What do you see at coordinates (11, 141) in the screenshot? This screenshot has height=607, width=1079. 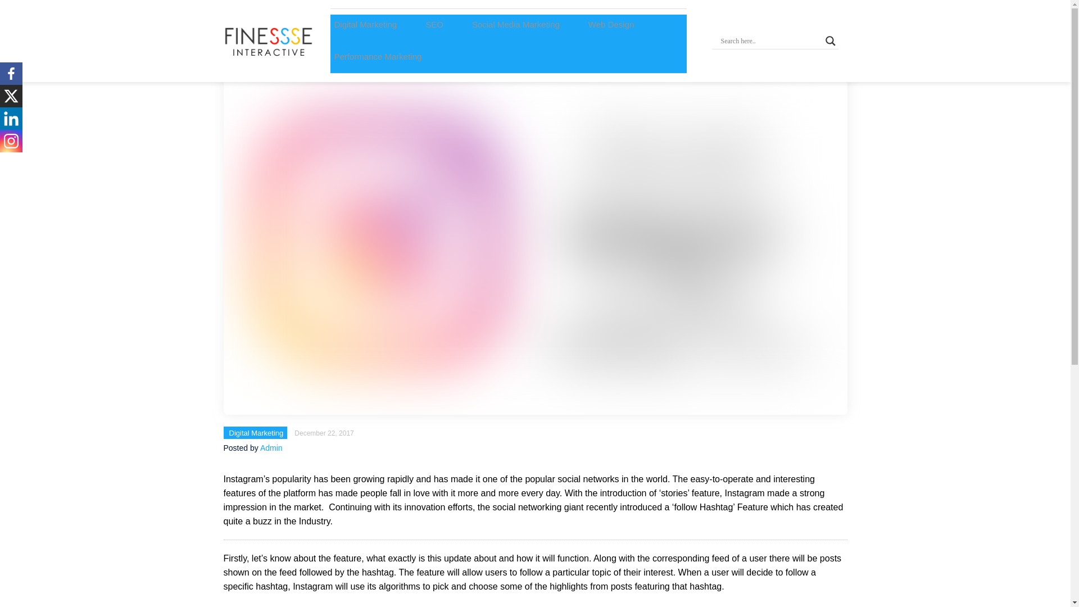 I see `Instagram` at bounding box center [11, 141].